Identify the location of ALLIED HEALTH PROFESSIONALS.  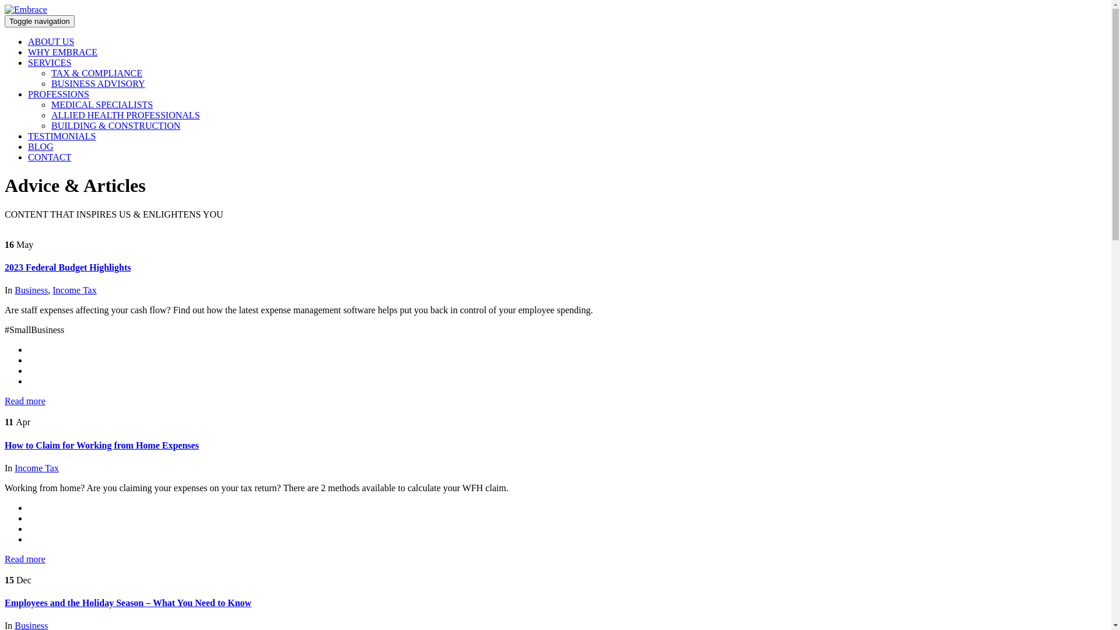
(126, 116).